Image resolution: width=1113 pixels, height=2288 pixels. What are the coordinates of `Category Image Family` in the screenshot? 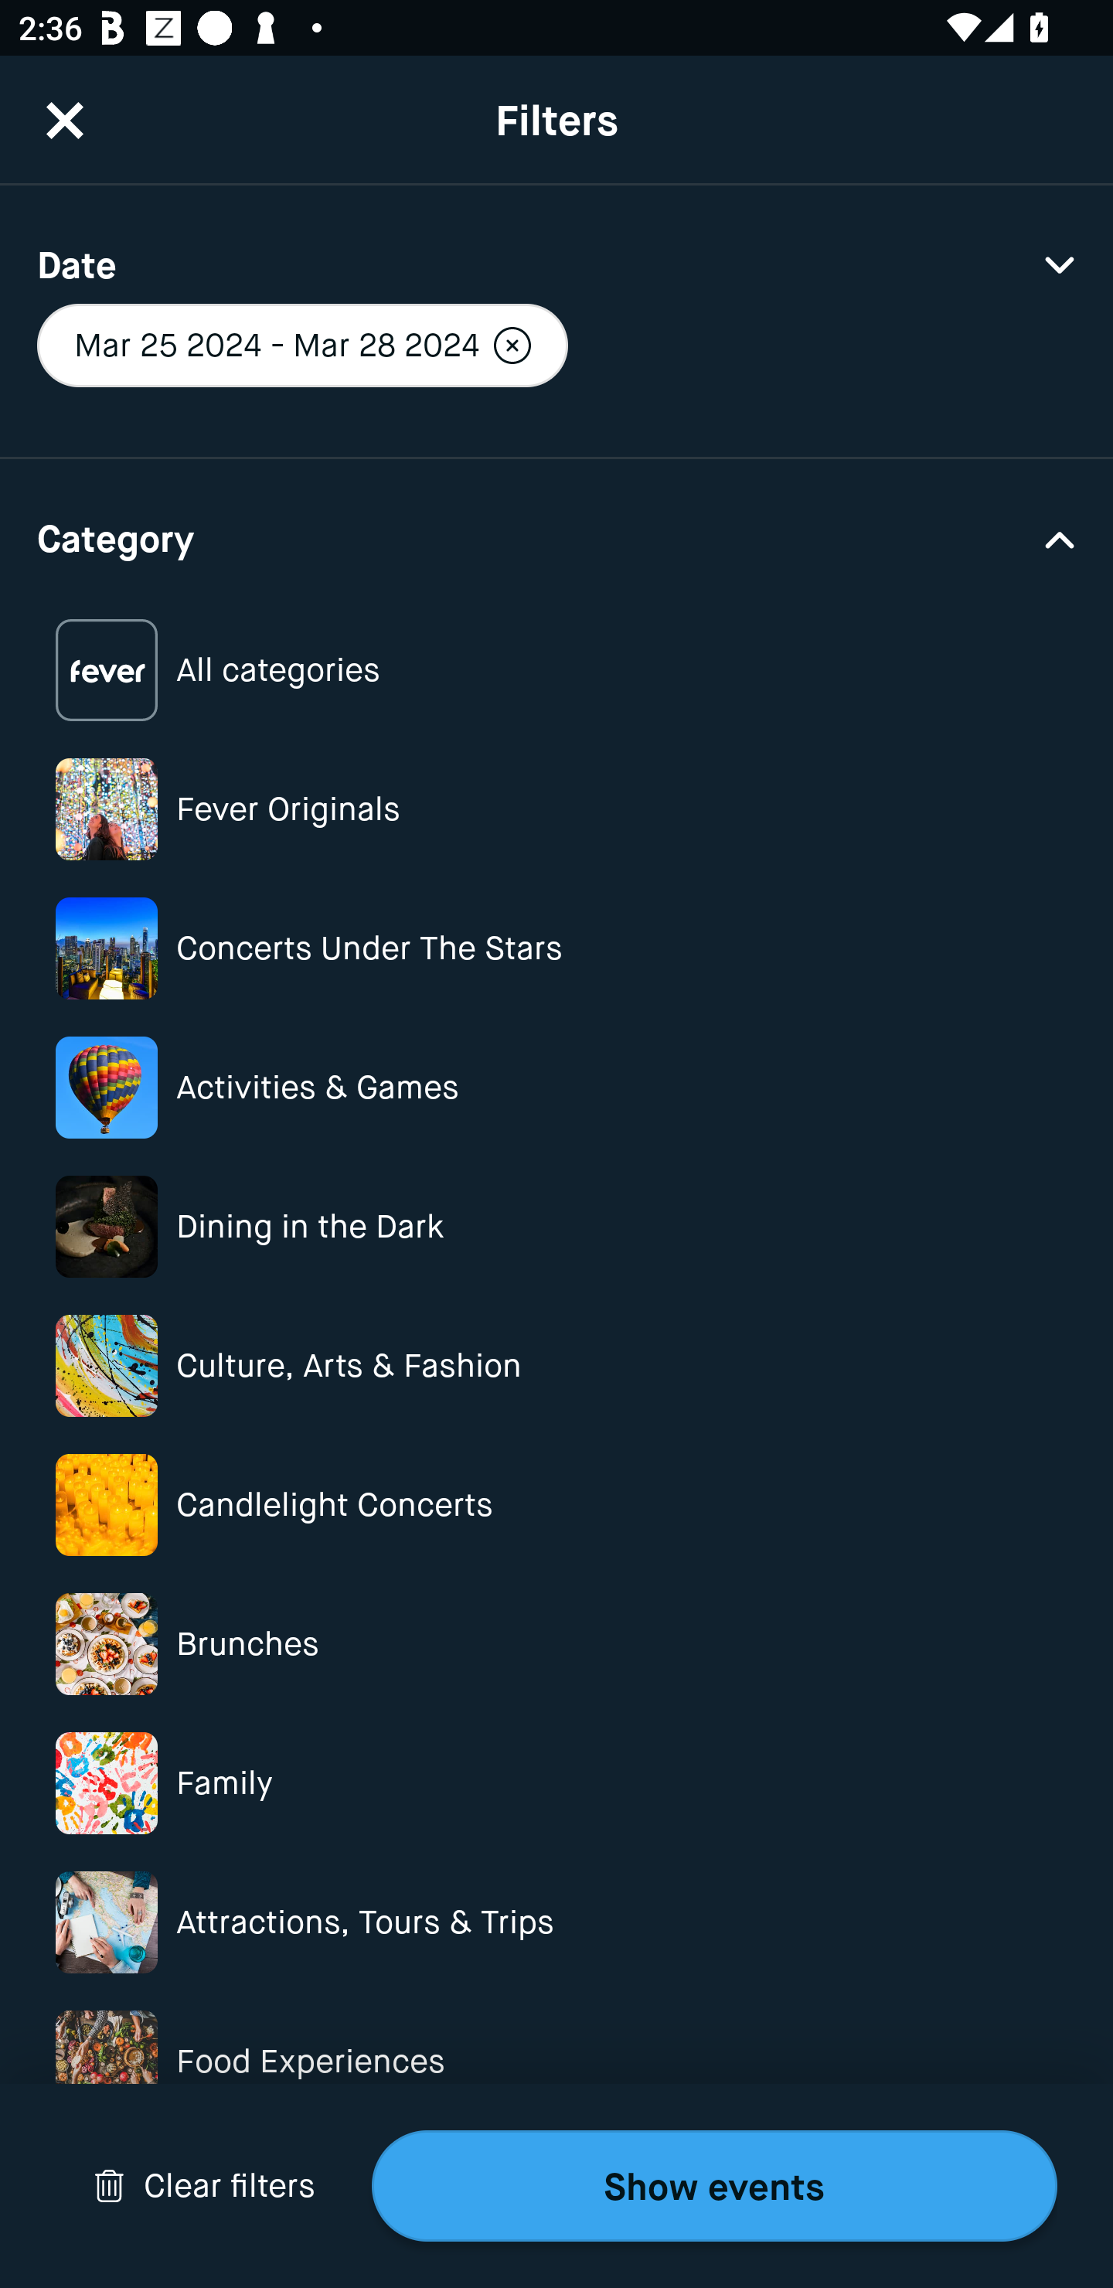 It's located at (556, 1782).